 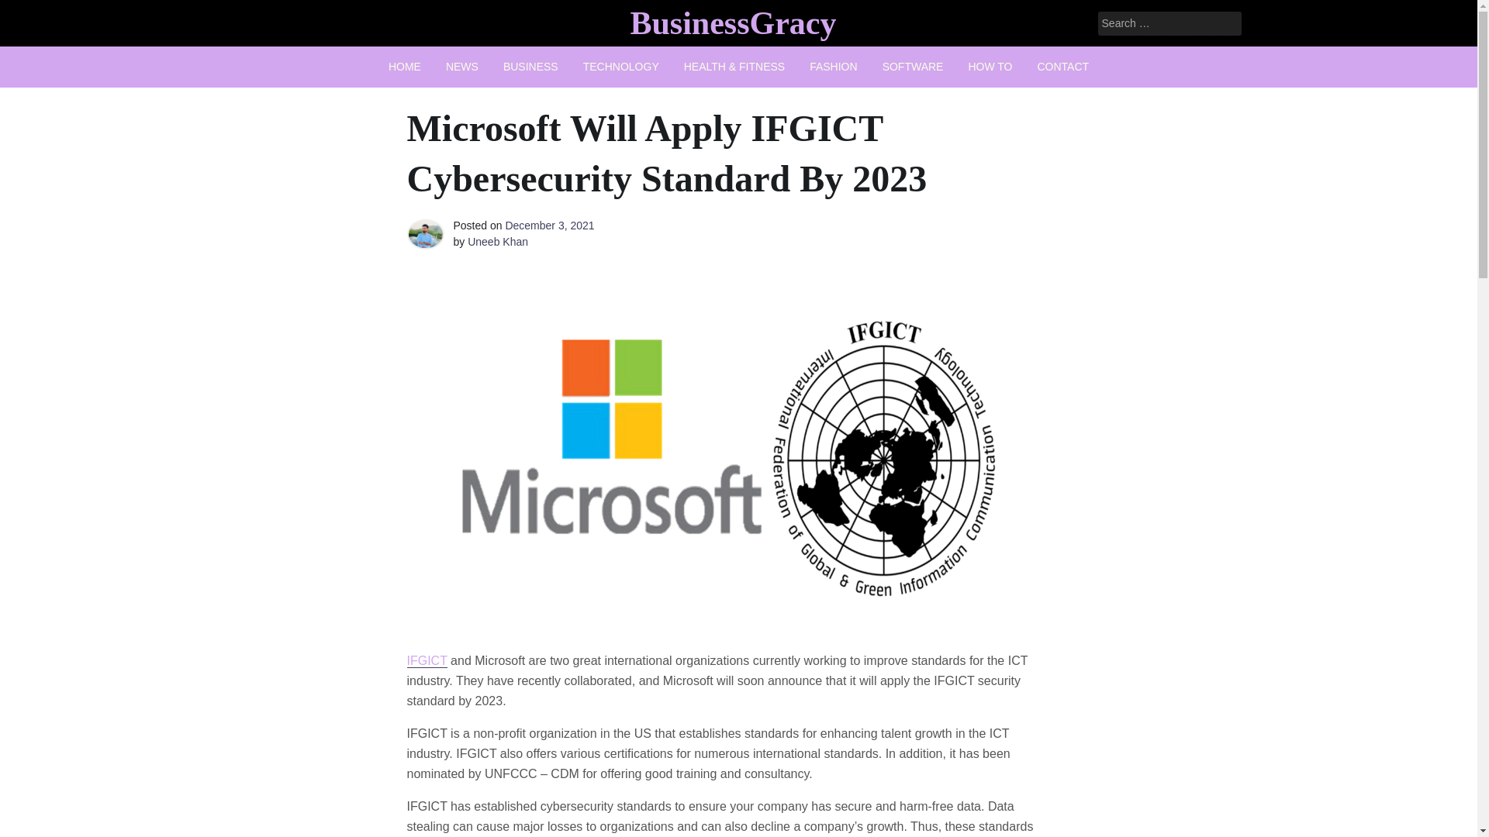 What do you see at coordinates (549, 225) in the screenshot?
I see `December 3, 2021` at bounding box center [549, 225].